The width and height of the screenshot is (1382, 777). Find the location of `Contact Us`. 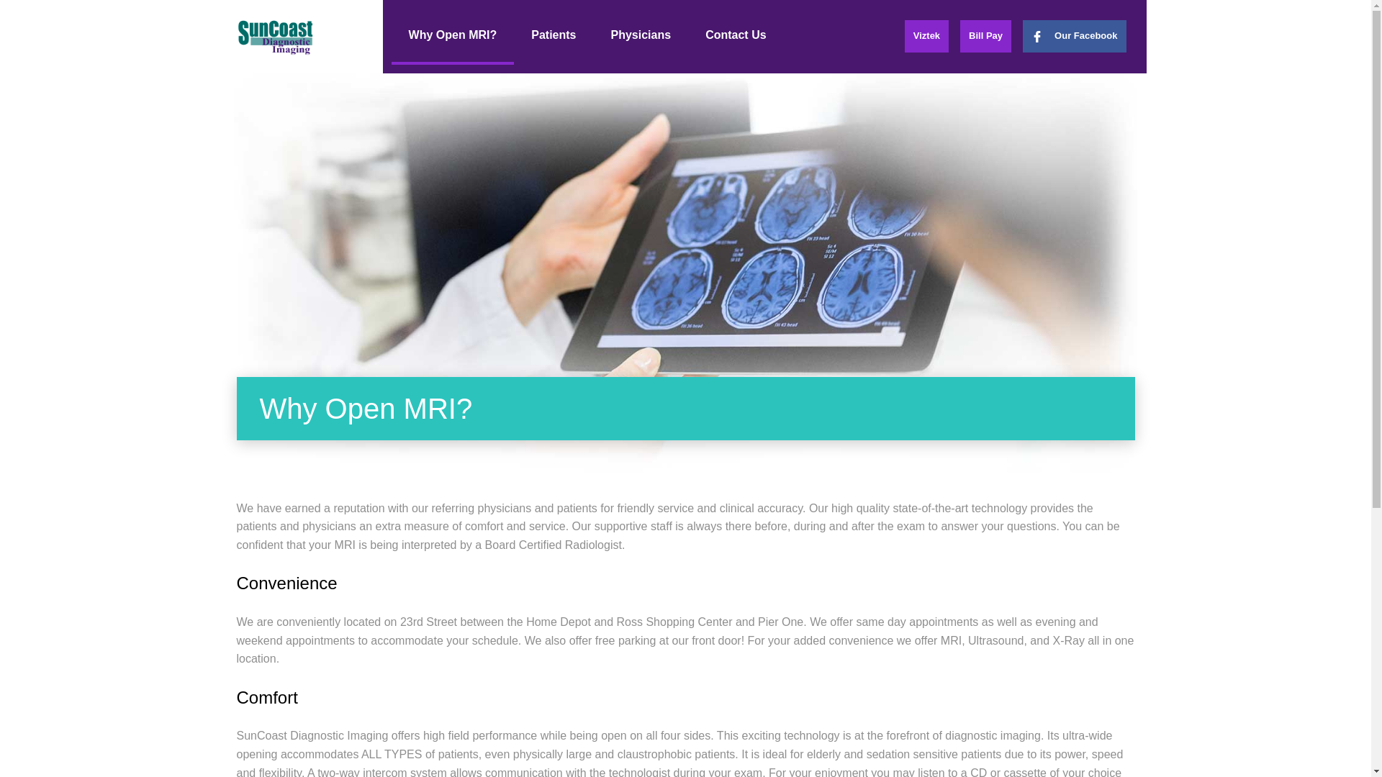

Contact Us is located at coordinates (736, 36).